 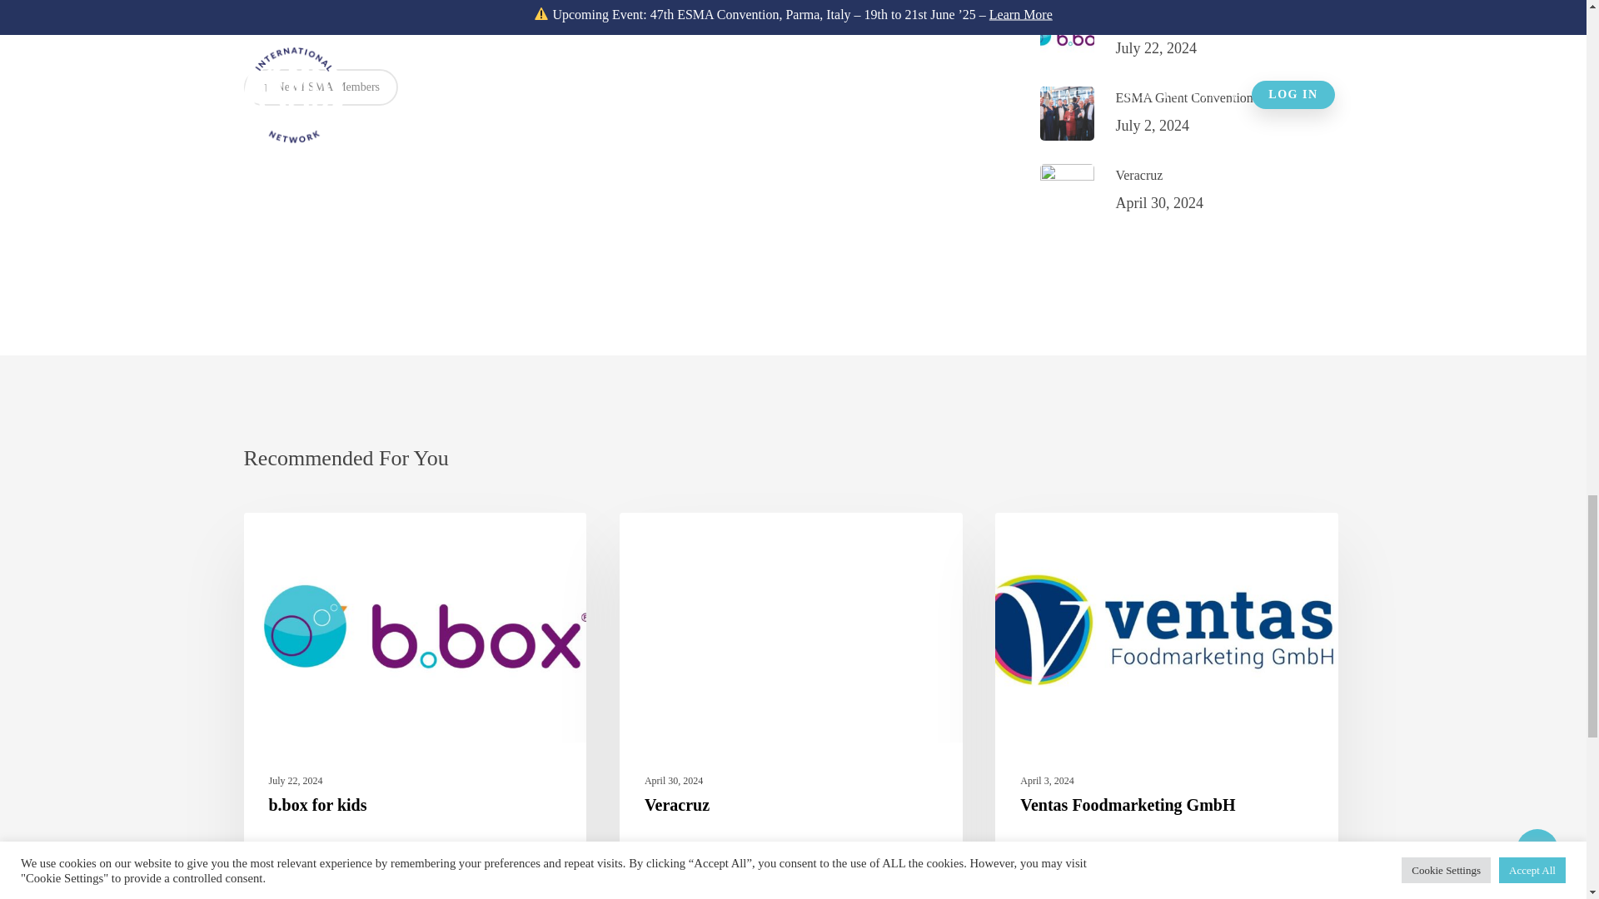 I want to click on New ESMA Members, so click(x=1191, y=113).